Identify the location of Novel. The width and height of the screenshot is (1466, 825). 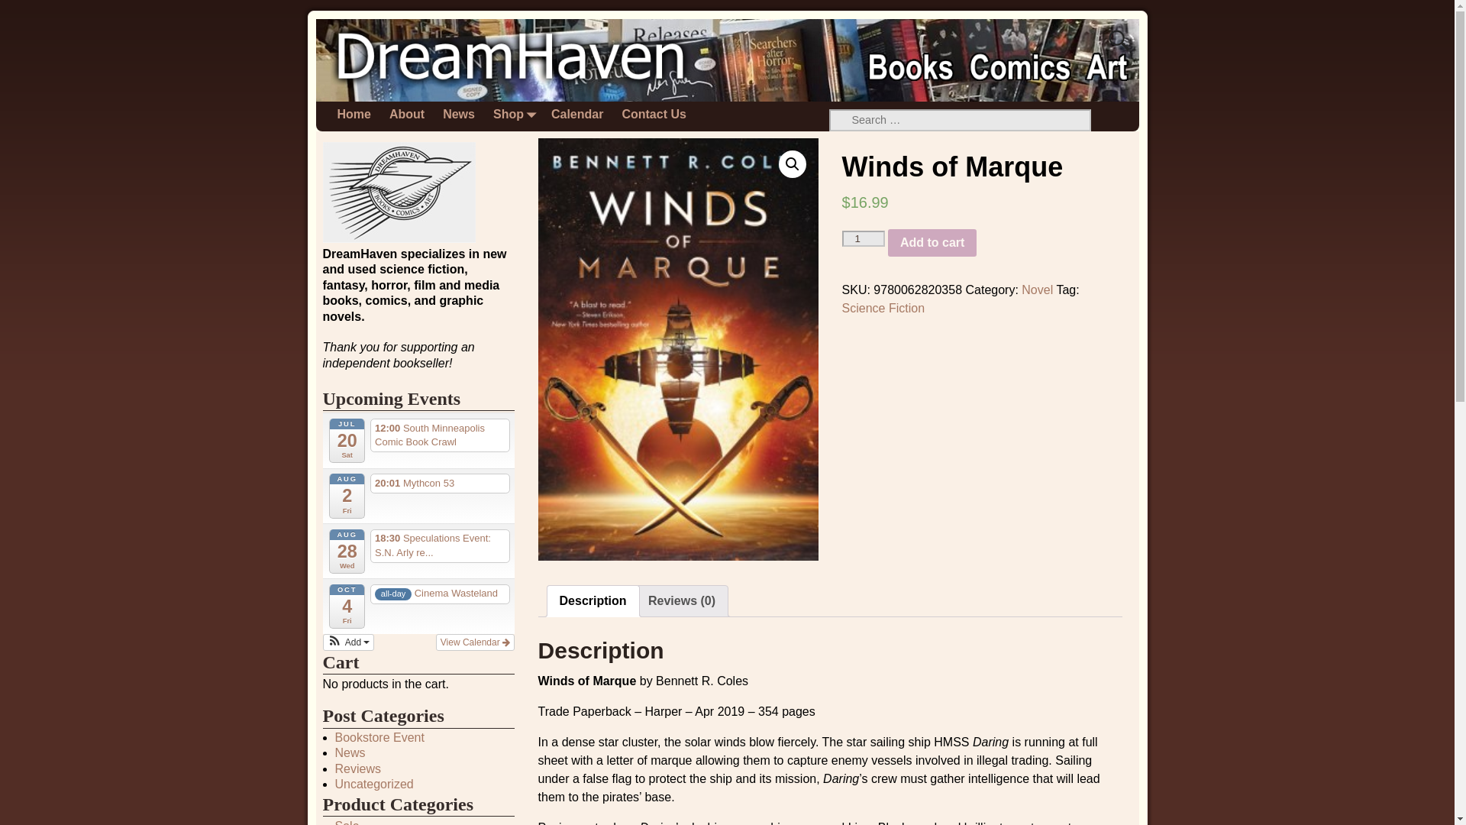
(1037, 290).